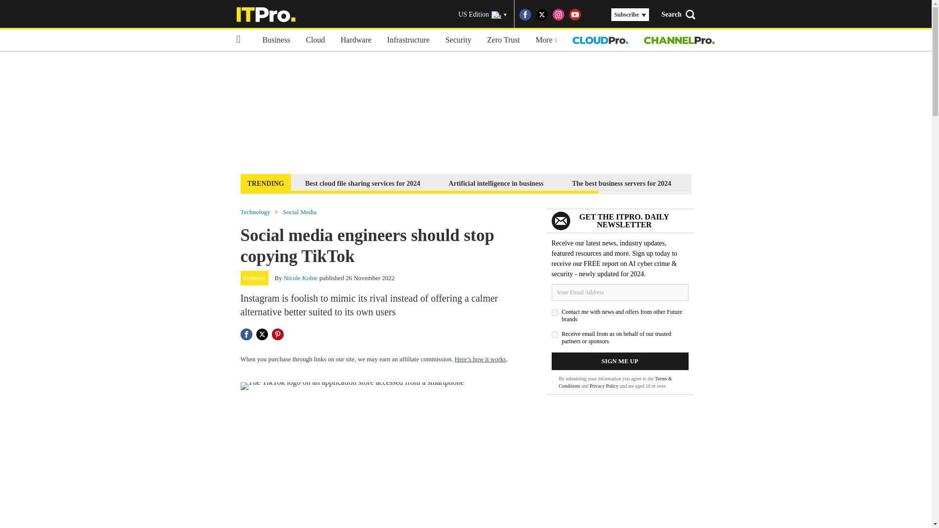  What do you see at coordinates (482, 15) in the screenshot?
I see `US Edition` at bounding box center [482, 15].